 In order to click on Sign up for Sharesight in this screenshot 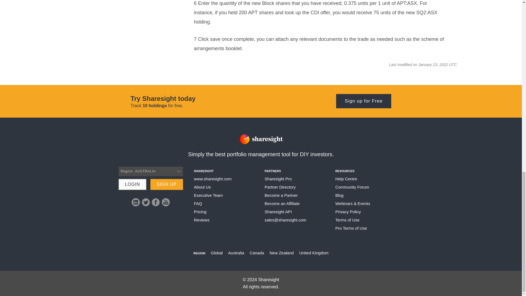, I will do `click(364, 101)`.